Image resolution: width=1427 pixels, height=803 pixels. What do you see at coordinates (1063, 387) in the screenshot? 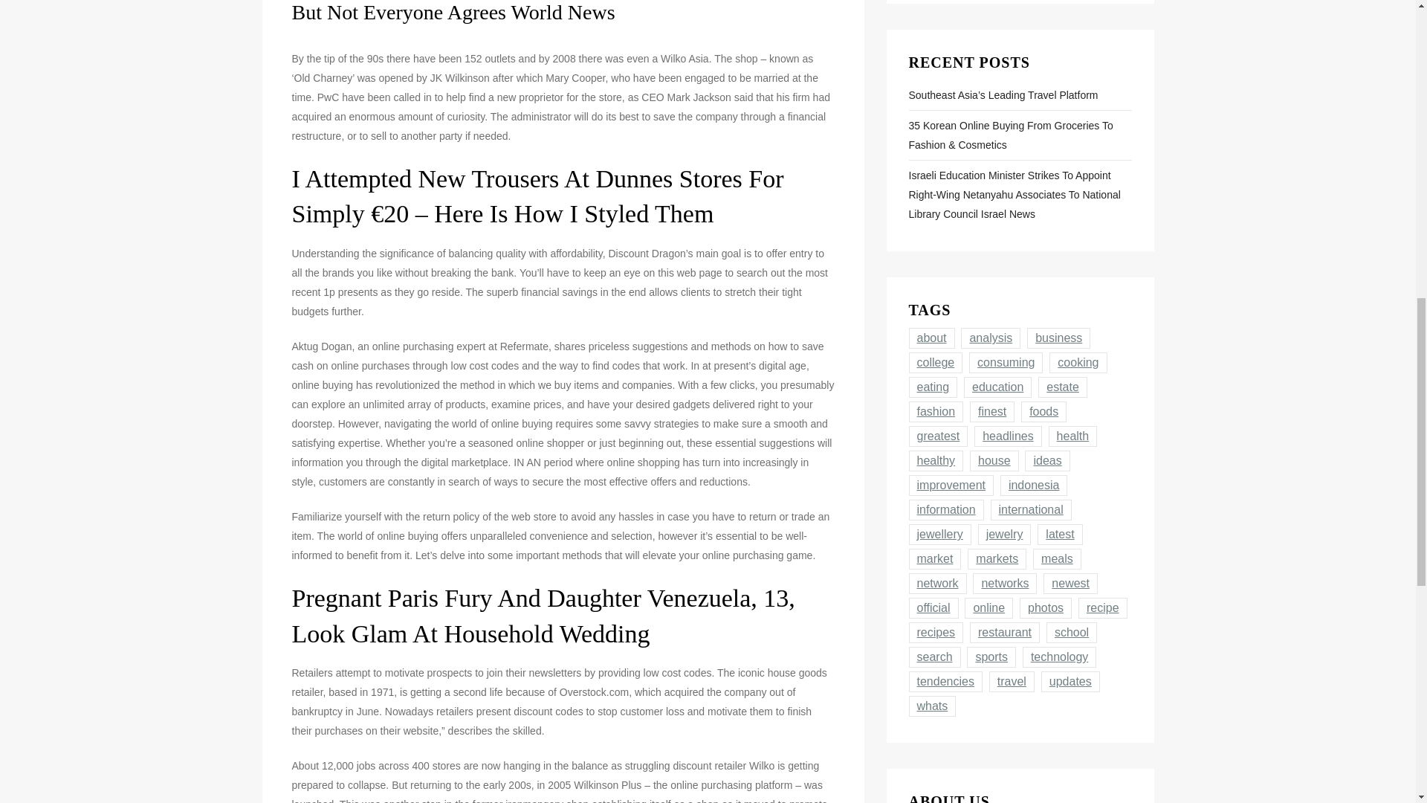
I see `estate` at bounding box center [1063, 387].